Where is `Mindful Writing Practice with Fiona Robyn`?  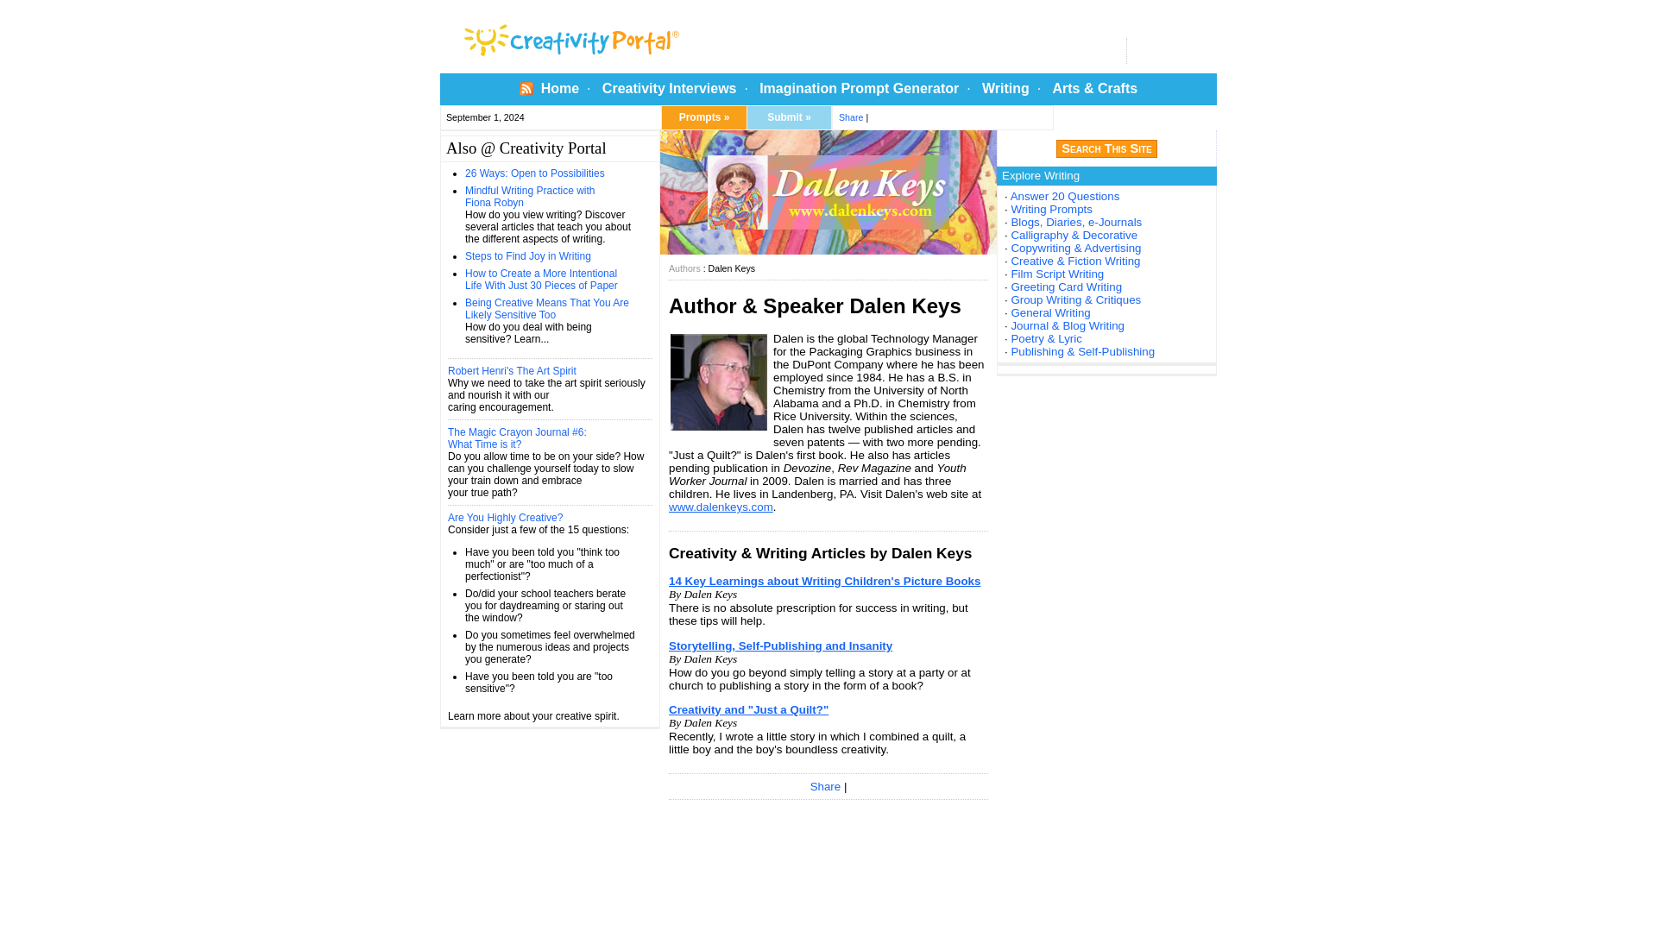
Mindful Writing Practice with Fiona Robyn is located at coordinates (530, 196).